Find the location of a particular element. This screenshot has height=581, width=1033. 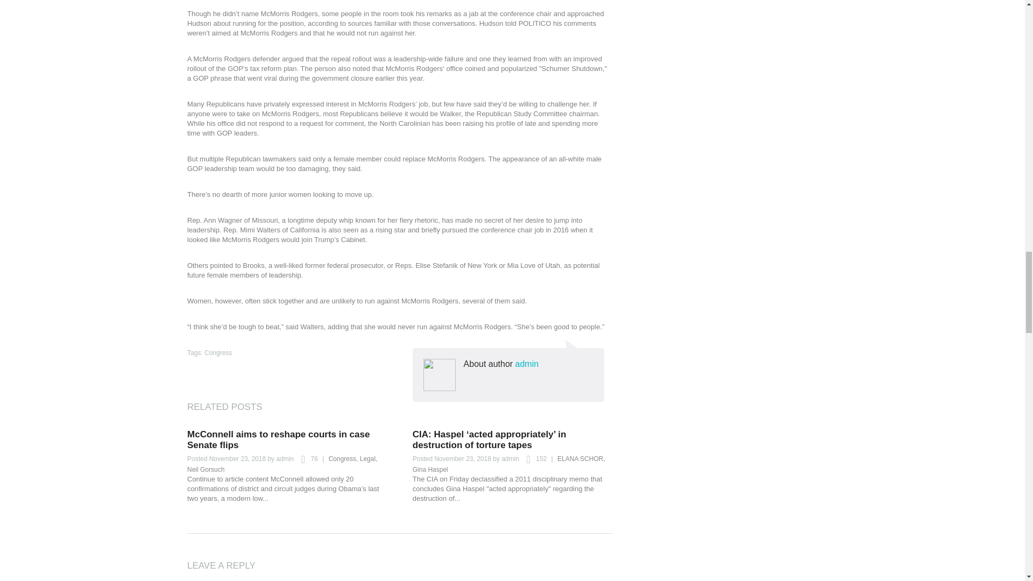

152 is located at coordinates (533, 459).